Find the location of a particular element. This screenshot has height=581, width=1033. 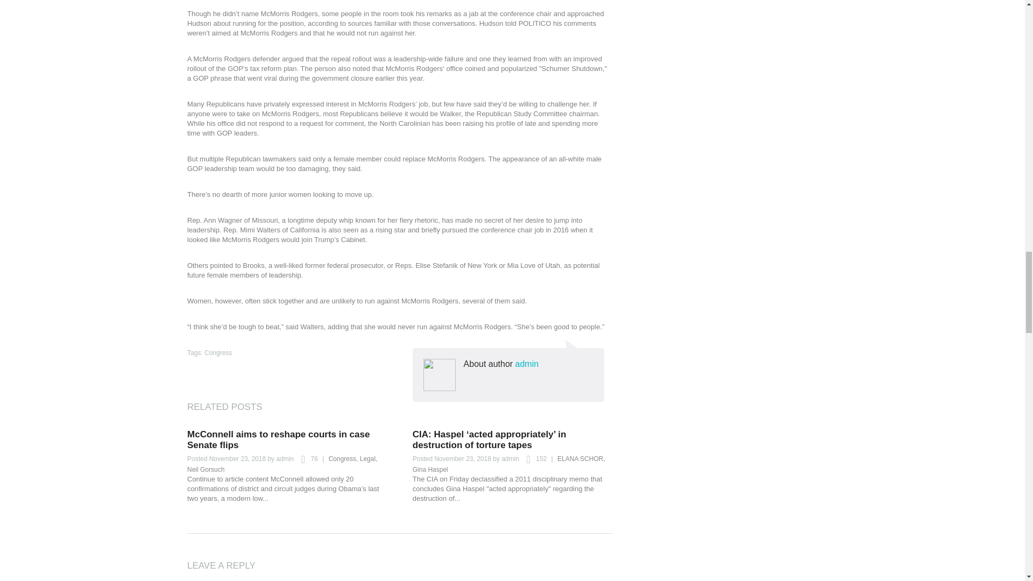

152 is located at coordinates (533, 459).